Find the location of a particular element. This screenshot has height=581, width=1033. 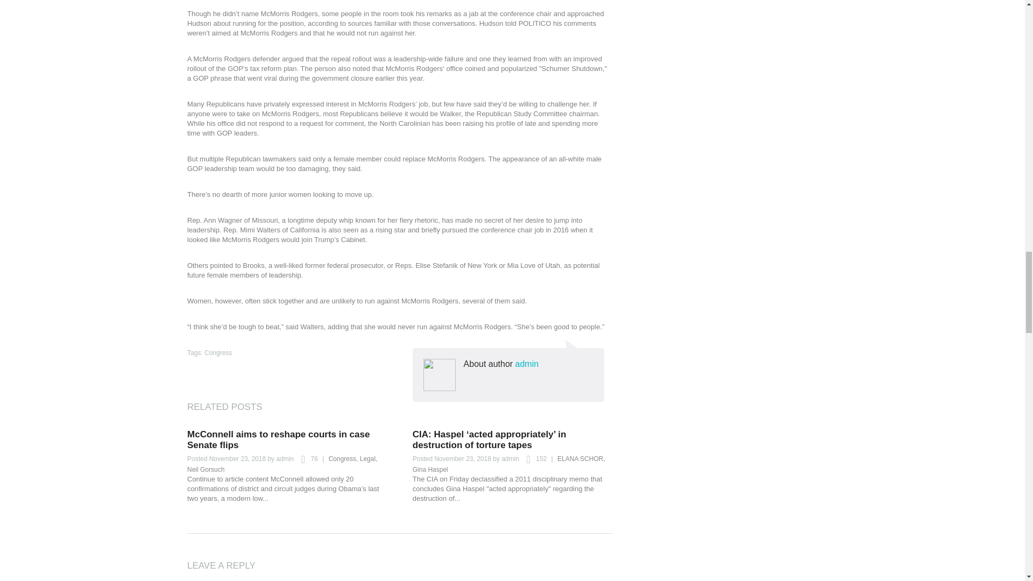

152 is located at coordinates (533, 459).